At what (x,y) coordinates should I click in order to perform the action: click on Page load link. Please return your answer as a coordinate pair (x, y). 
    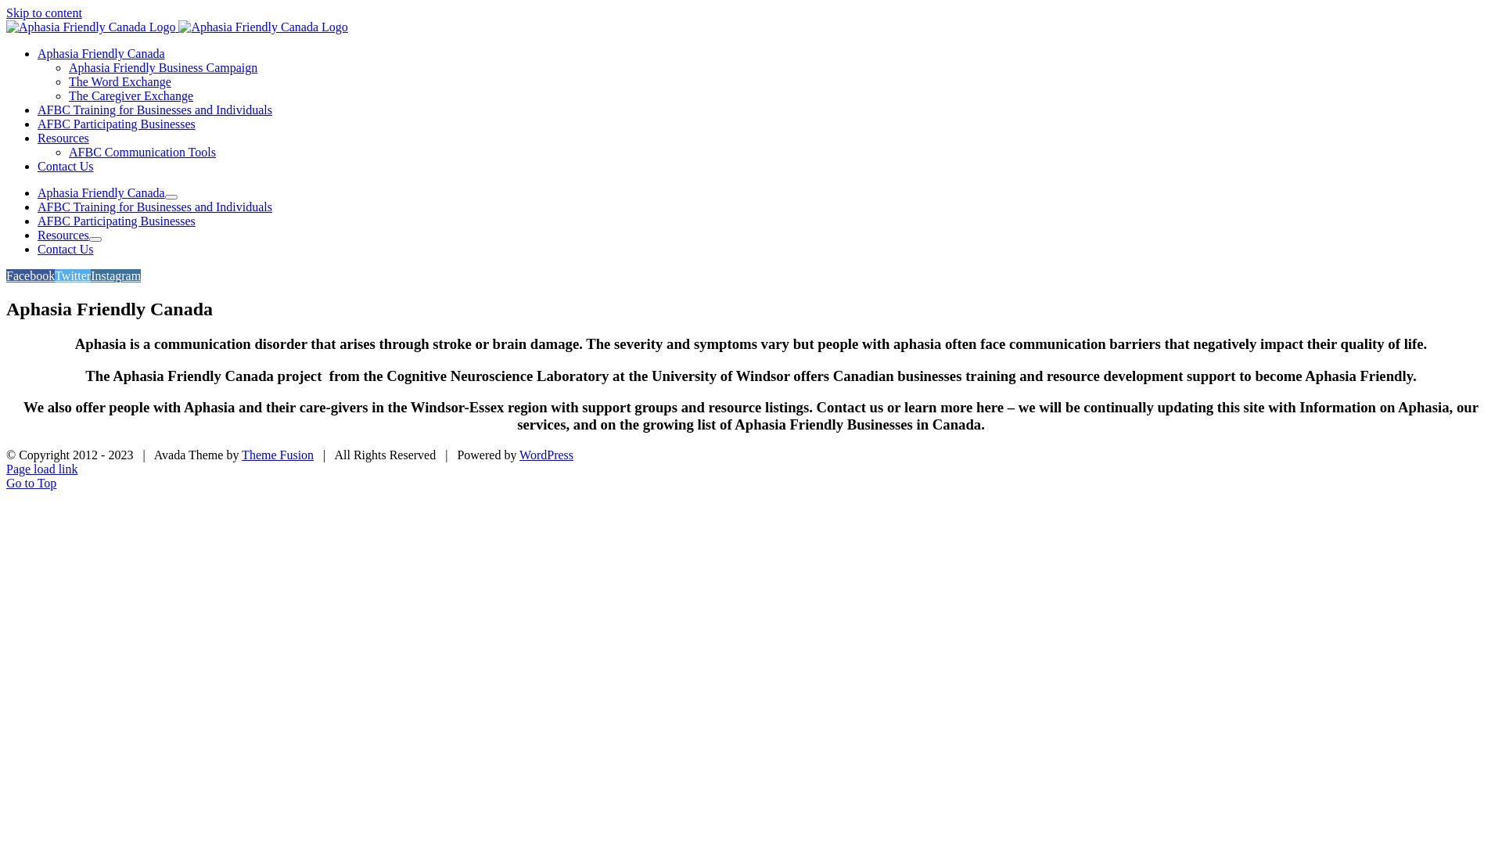
    Looking at the image, I should click on (42, 469).